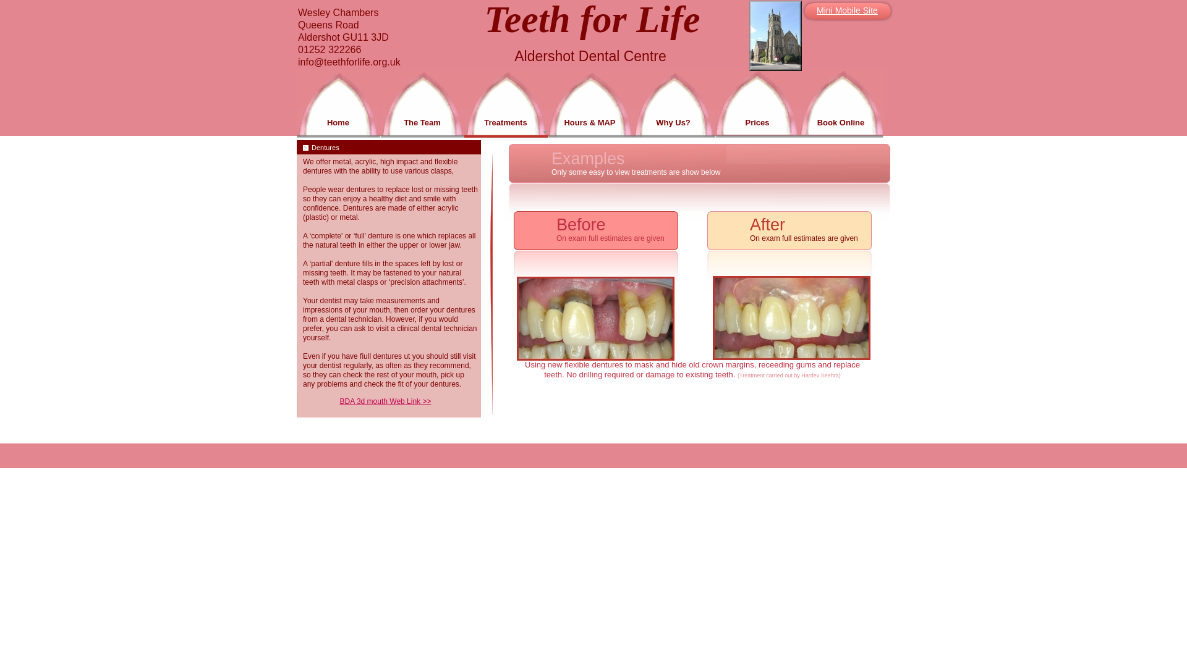 The image size is (1187, 667). What do you see at coordinates (847, 11) in the screenshot?
I see `Mini Mobile Site` at bounding box center [847, 11].